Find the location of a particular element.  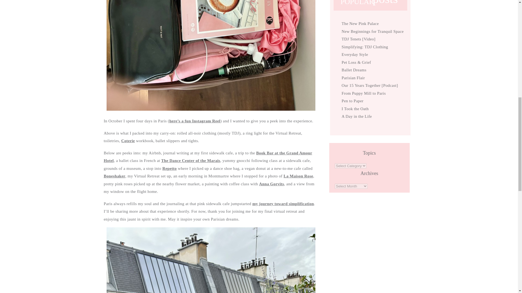

Everyday Style is located at coordinates (355, 55).